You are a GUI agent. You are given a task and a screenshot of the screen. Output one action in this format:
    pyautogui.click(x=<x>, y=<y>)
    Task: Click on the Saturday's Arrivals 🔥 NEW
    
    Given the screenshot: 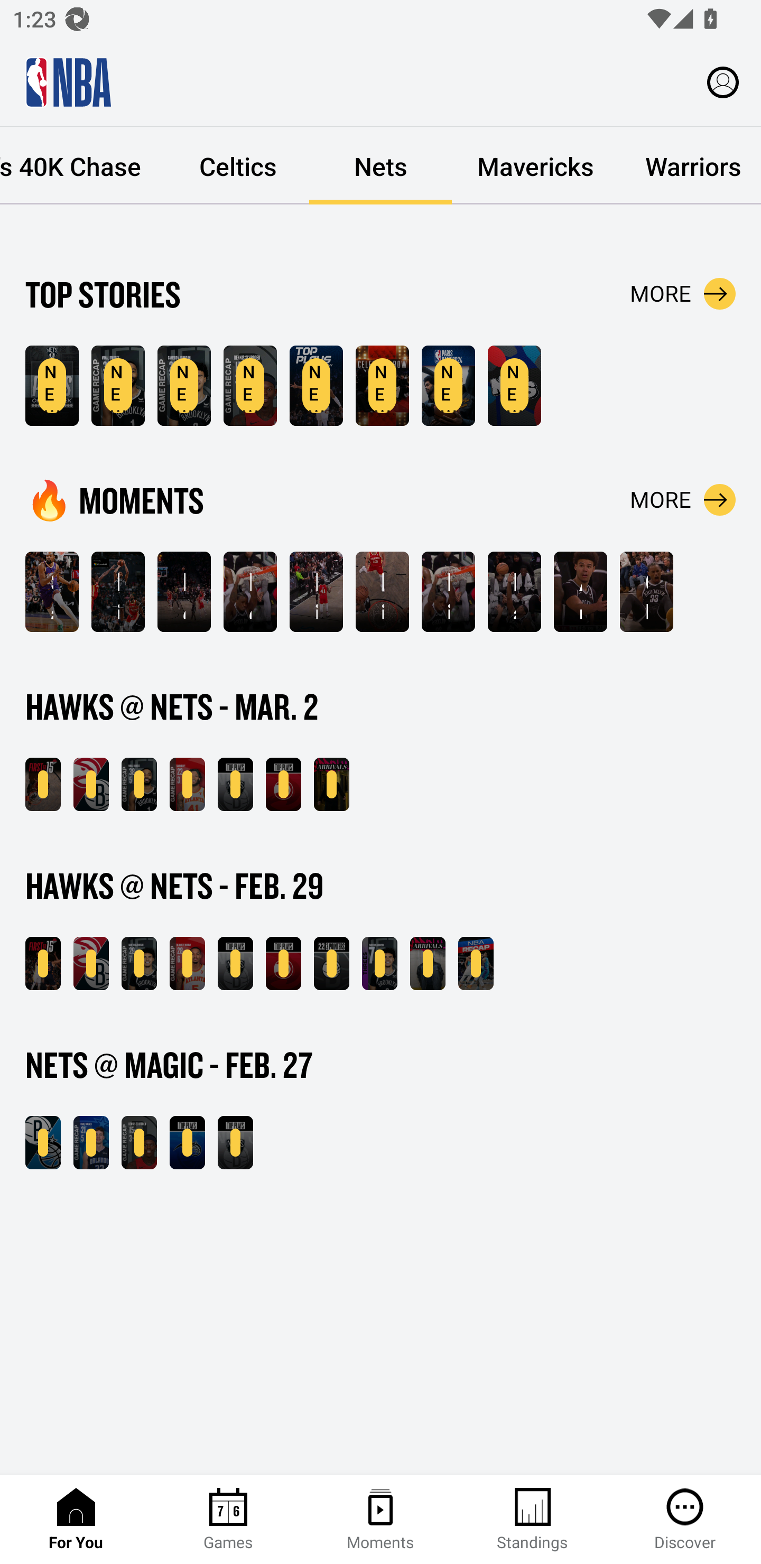 What is the action you would take?
    pyautogui.click(x=331, y=784)
    